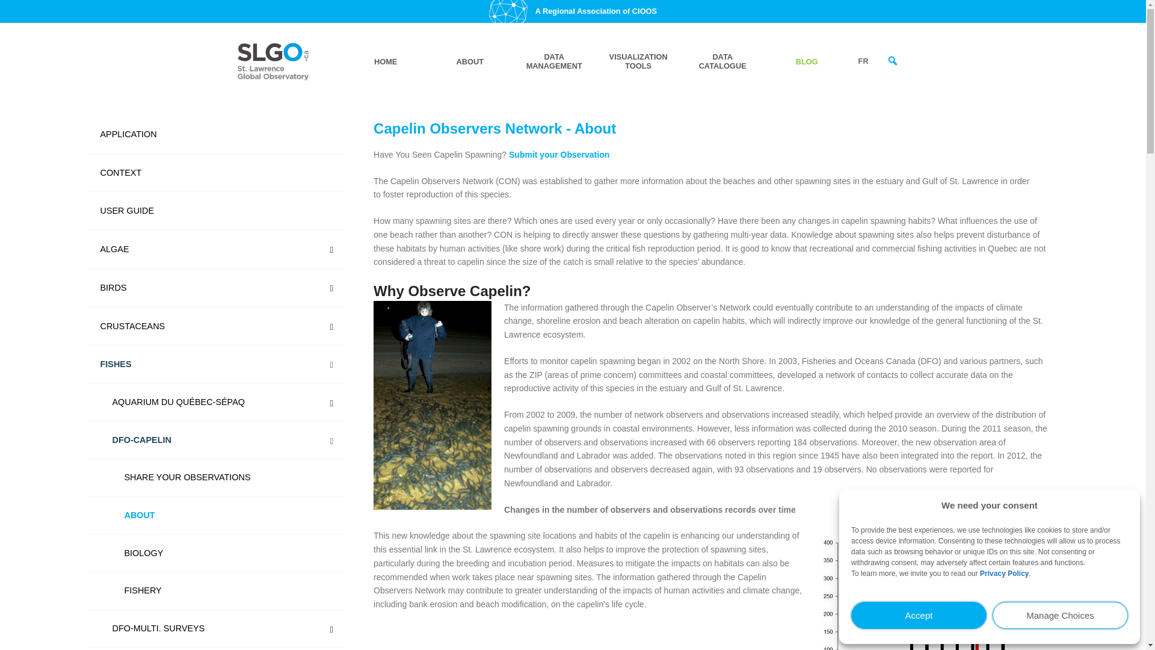  Describe the element at coordinates (1060, 615) in the screenshot. I see `Manage Choices` at that location.